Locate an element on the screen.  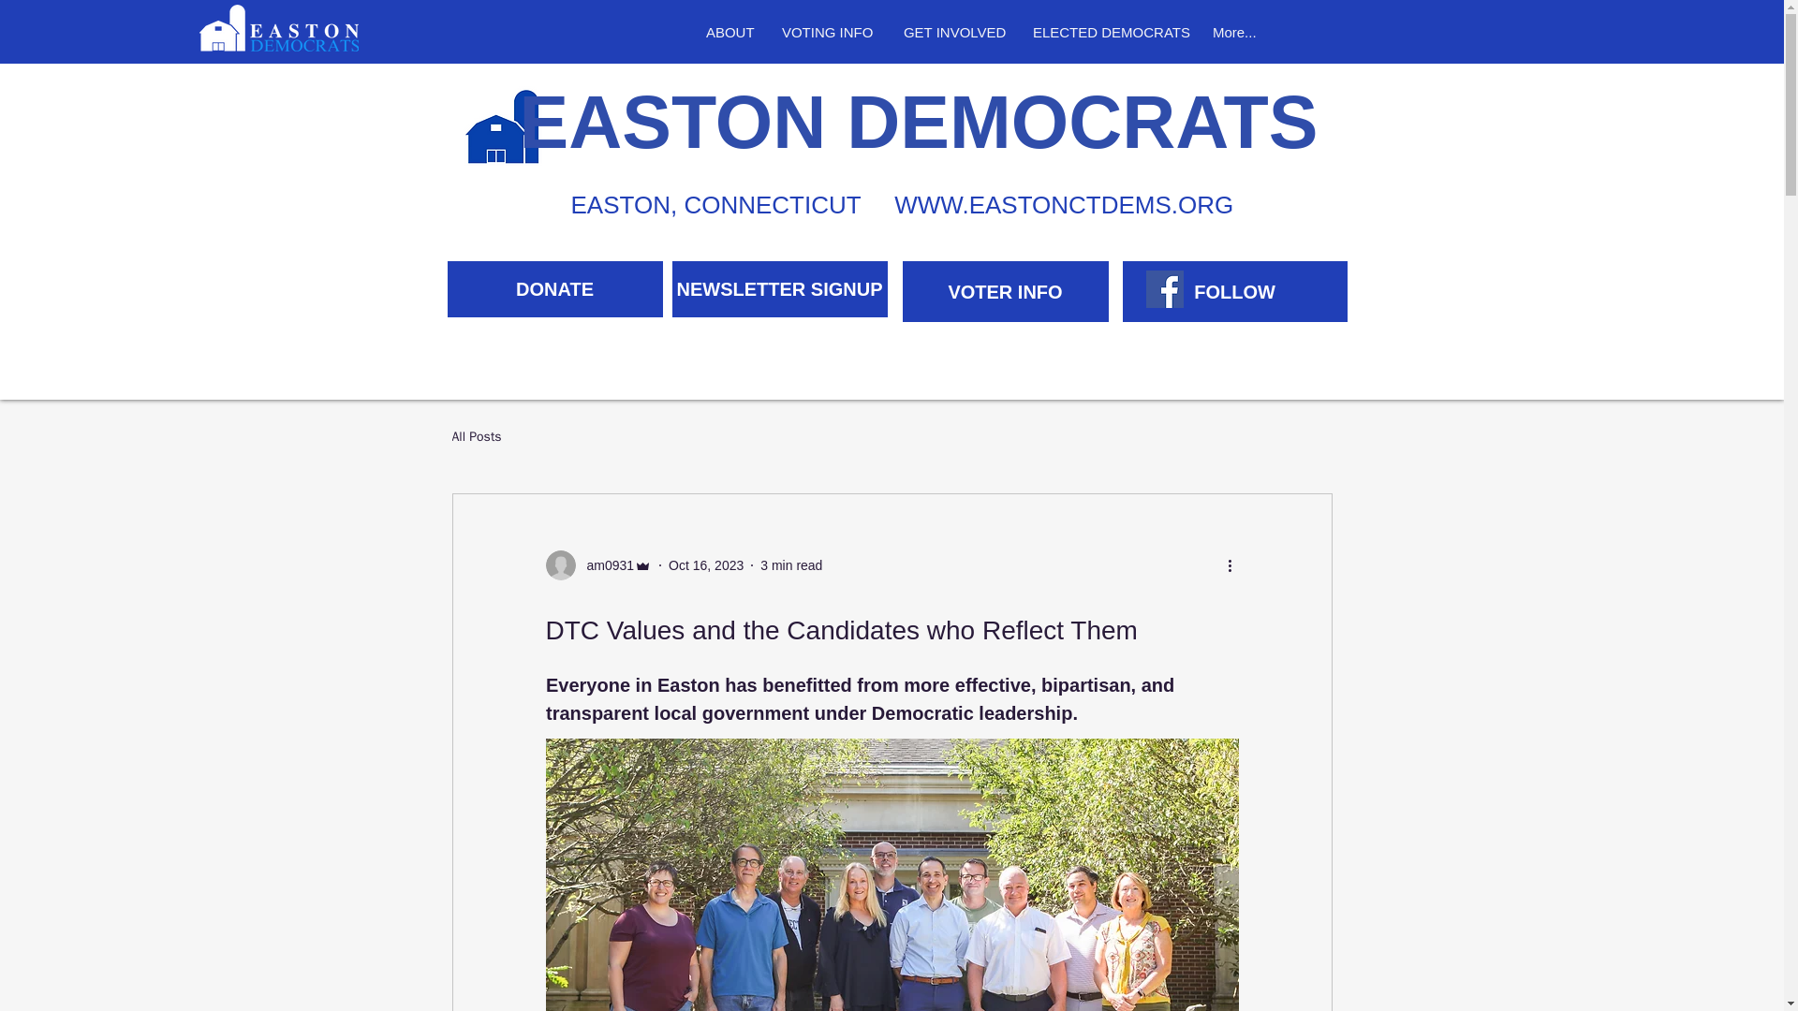
VOTING INFO is located at coordinates (828, 33).